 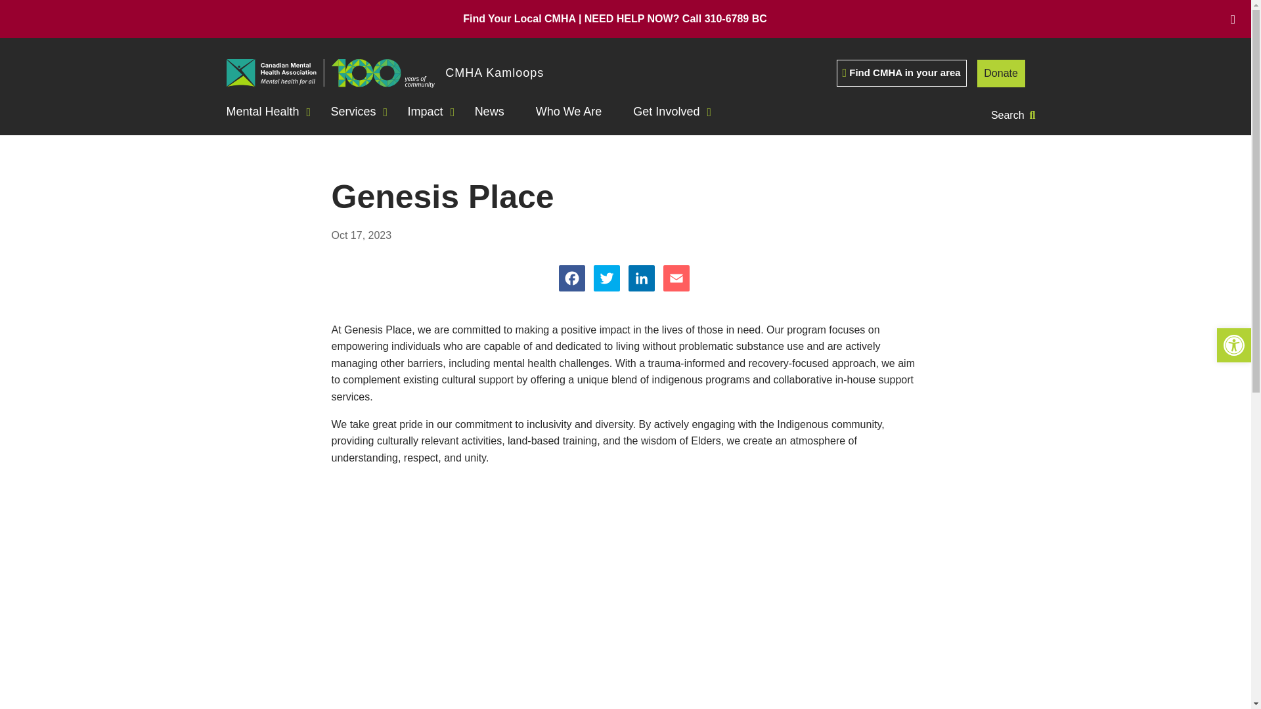 I want to click on Services, so click(x=359, y=112).